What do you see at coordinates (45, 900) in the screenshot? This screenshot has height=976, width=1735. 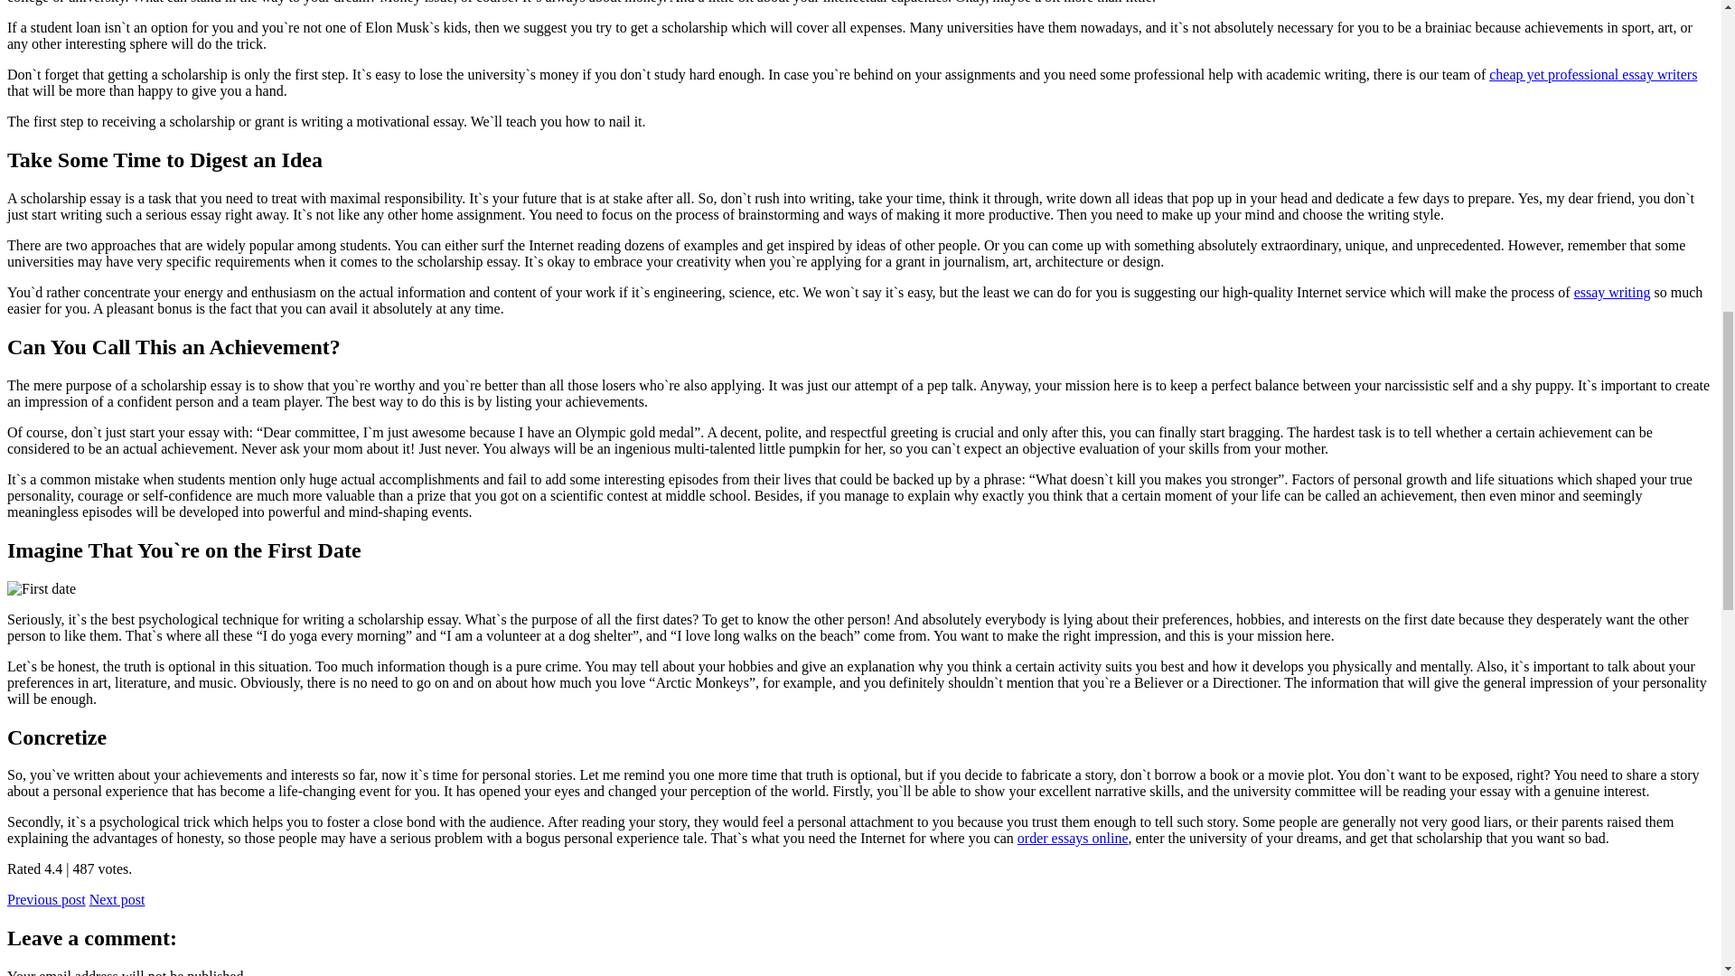 I see `Previous post` at bounding box center [45, 900].